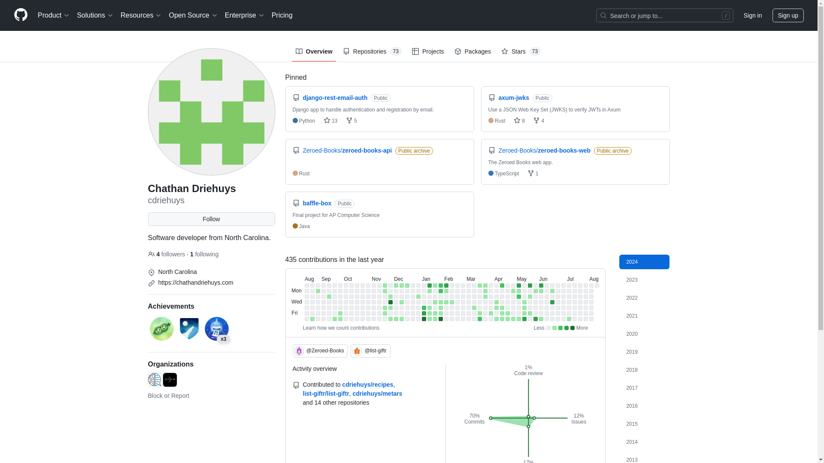 This screenshot has width=824, height=463. What do you see at coordinates (54, 15) in the screenshot?
I see `Product` at bounding box center [54, 15].